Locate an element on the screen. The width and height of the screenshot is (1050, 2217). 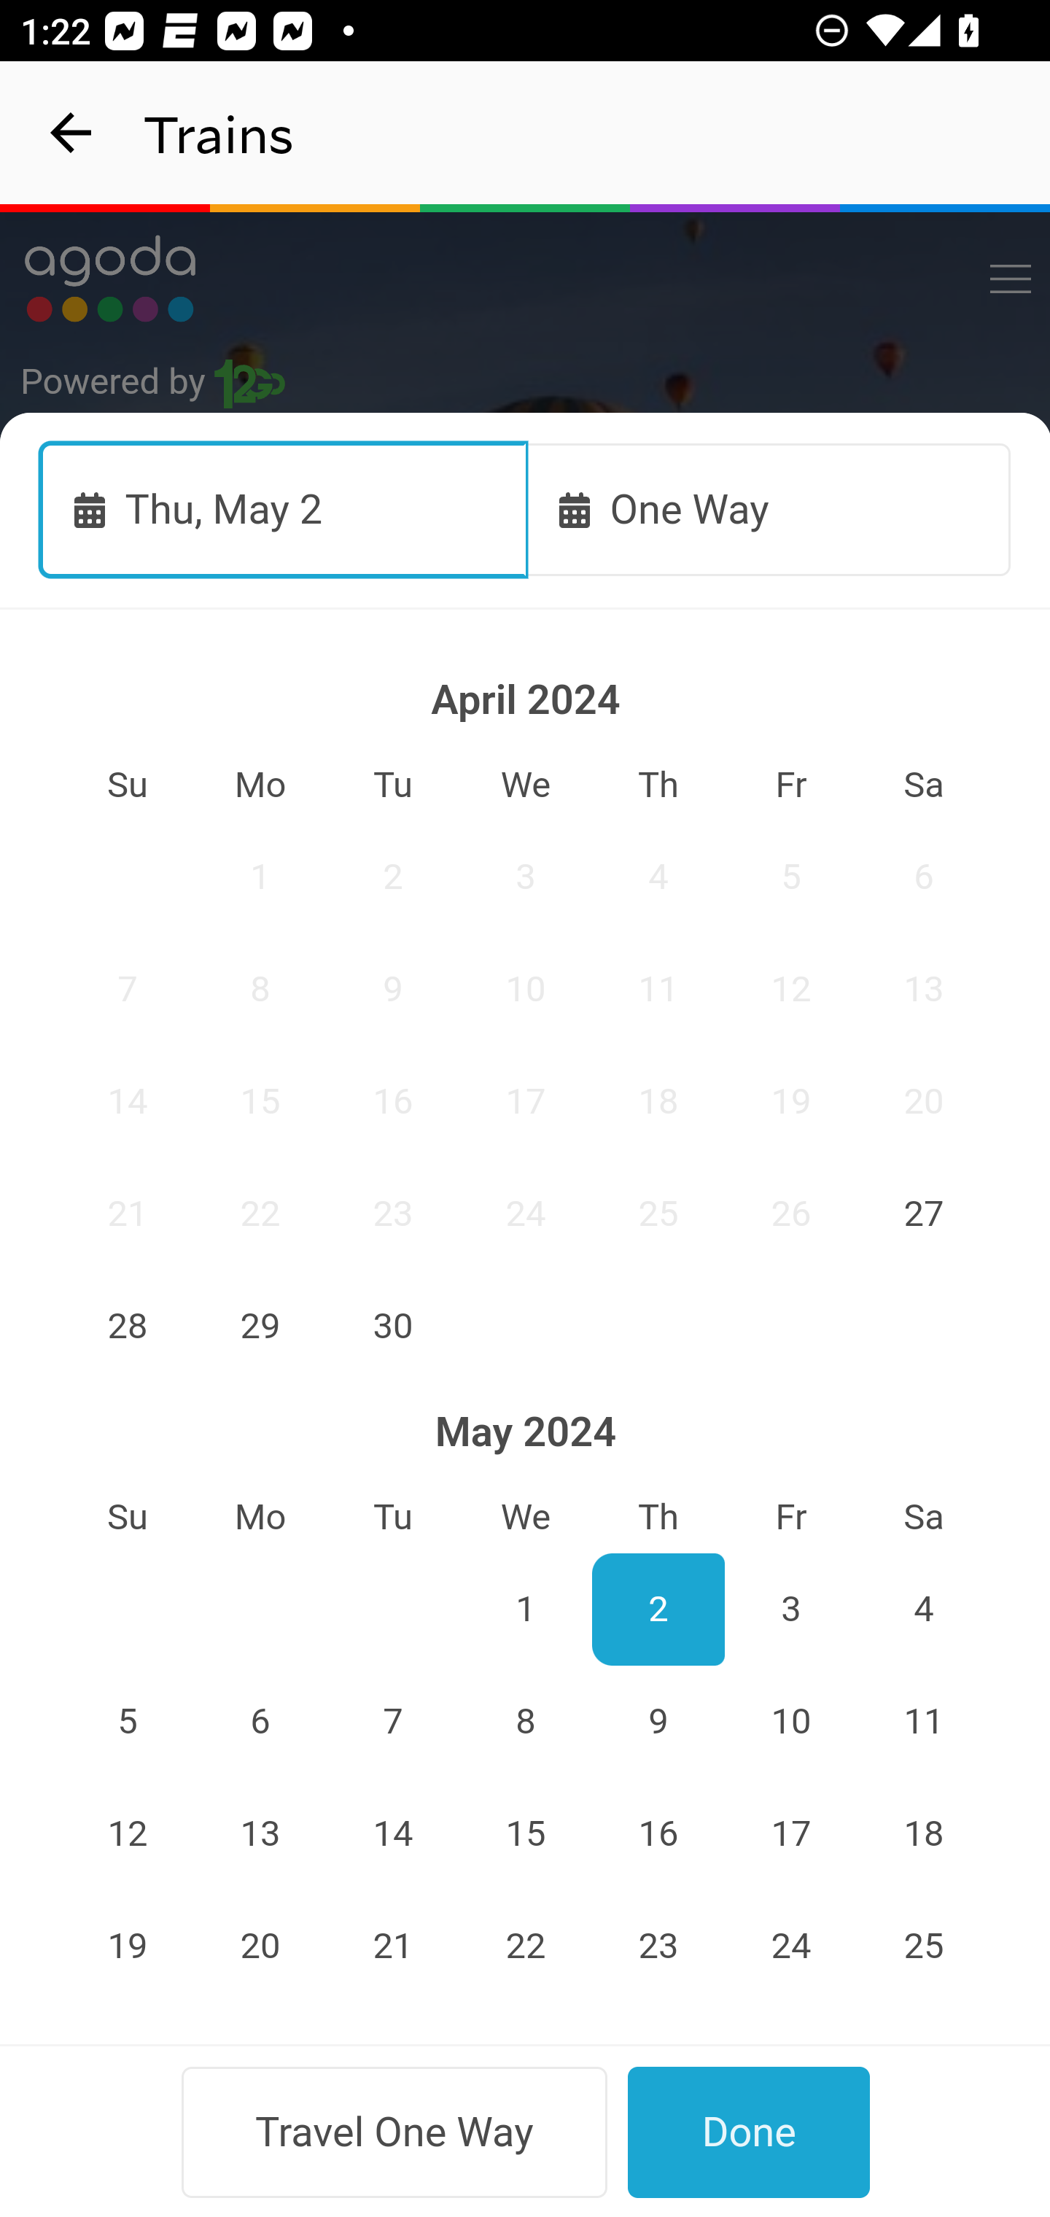
13 is located at coordinates (260, 1833).